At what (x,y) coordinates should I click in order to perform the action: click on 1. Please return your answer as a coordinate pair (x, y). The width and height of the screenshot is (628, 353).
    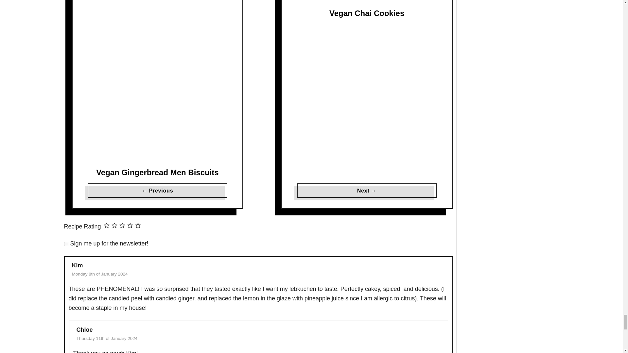
    Looking at the image, I should click on (66, 244).